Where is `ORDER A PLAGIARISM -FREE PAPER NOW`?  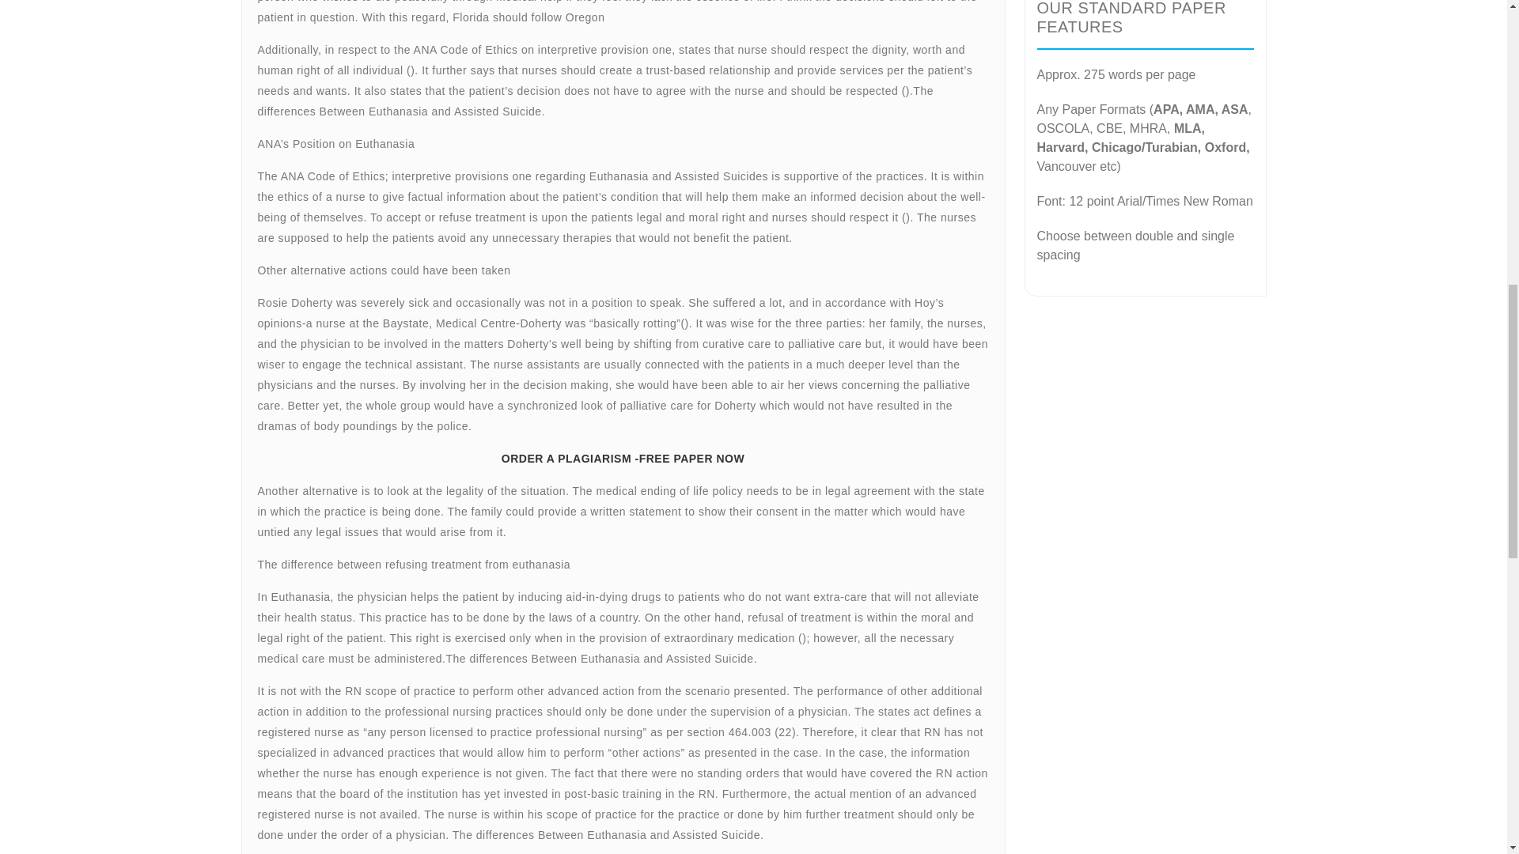 ORDER A PLAGIARISM -FREE PAPER NOW is located at coordinates (622, 609).